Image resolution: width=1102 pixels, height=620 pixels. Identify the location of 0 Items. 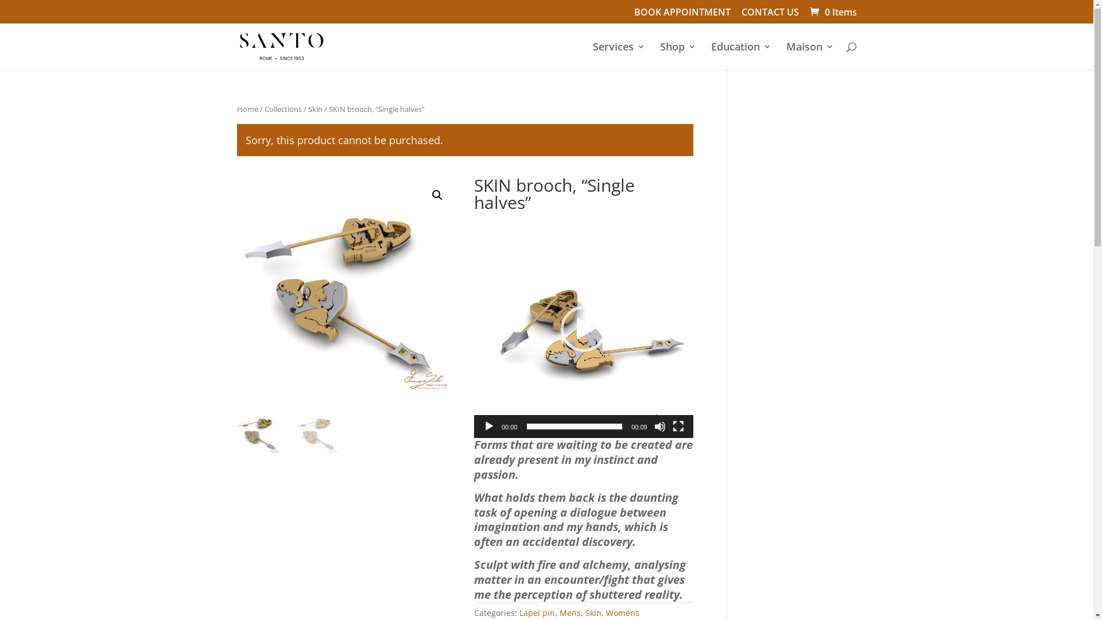
(832, 12).